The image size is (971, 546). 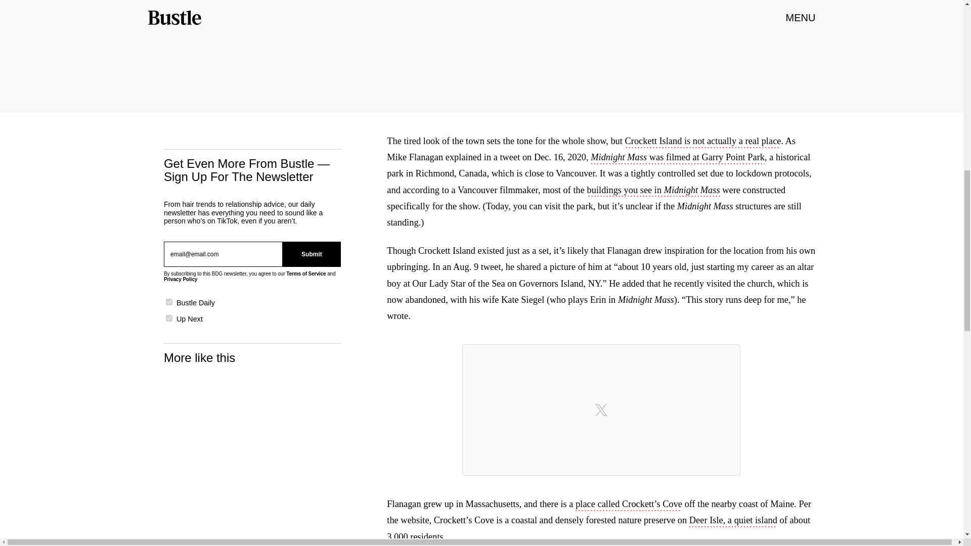 What do you see at coordinates (305, 273) in the screenshot?
I see `Terms of Service` at bounding box center [305, 273].